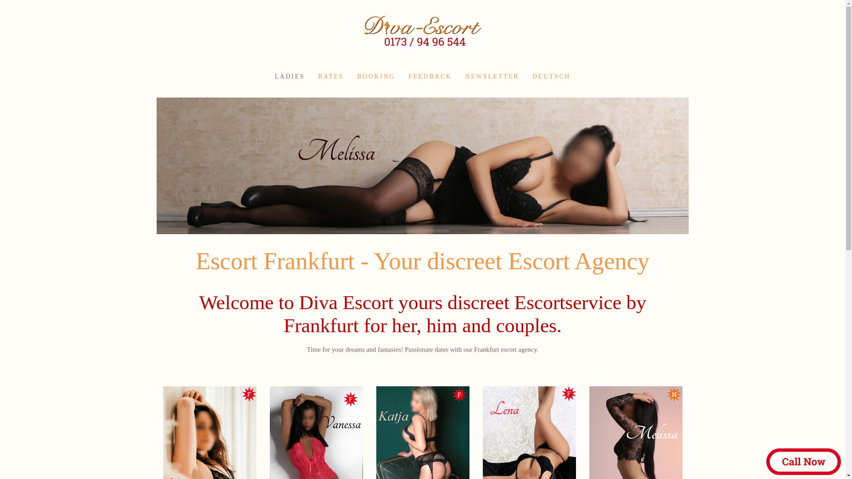  I want to click on deutsche Version, so click(551, 77).